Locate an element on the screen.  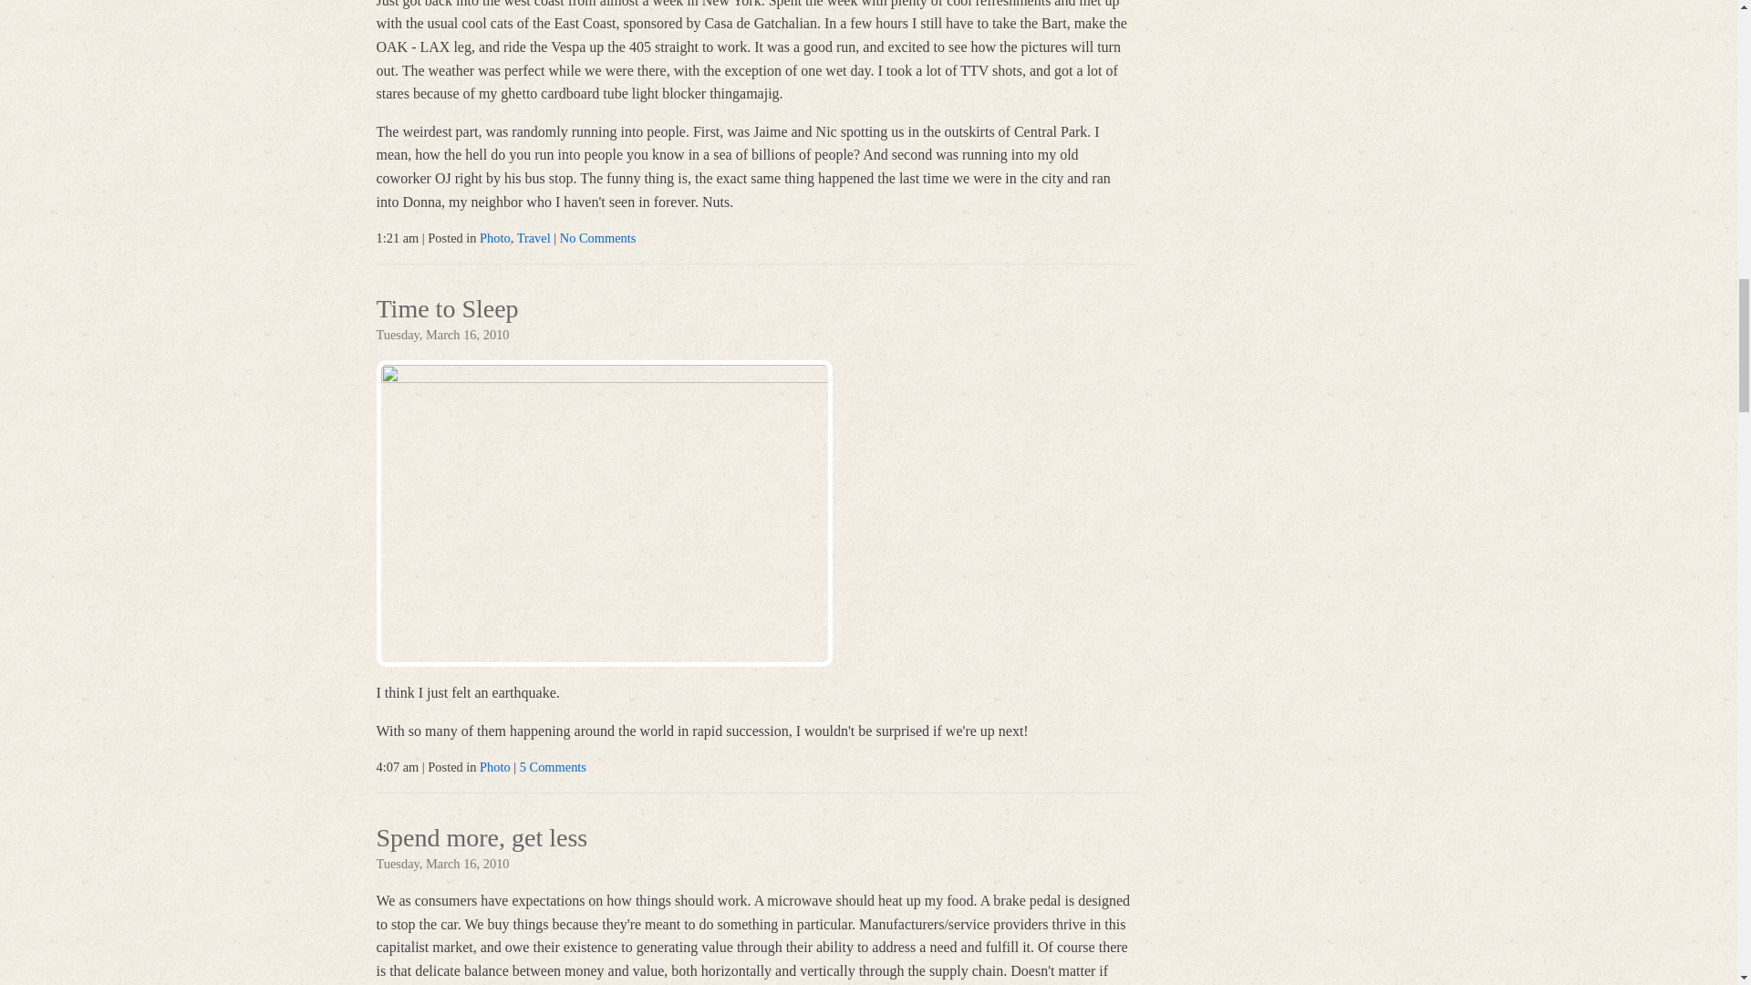
Photo is located at coordinates (495, 766).